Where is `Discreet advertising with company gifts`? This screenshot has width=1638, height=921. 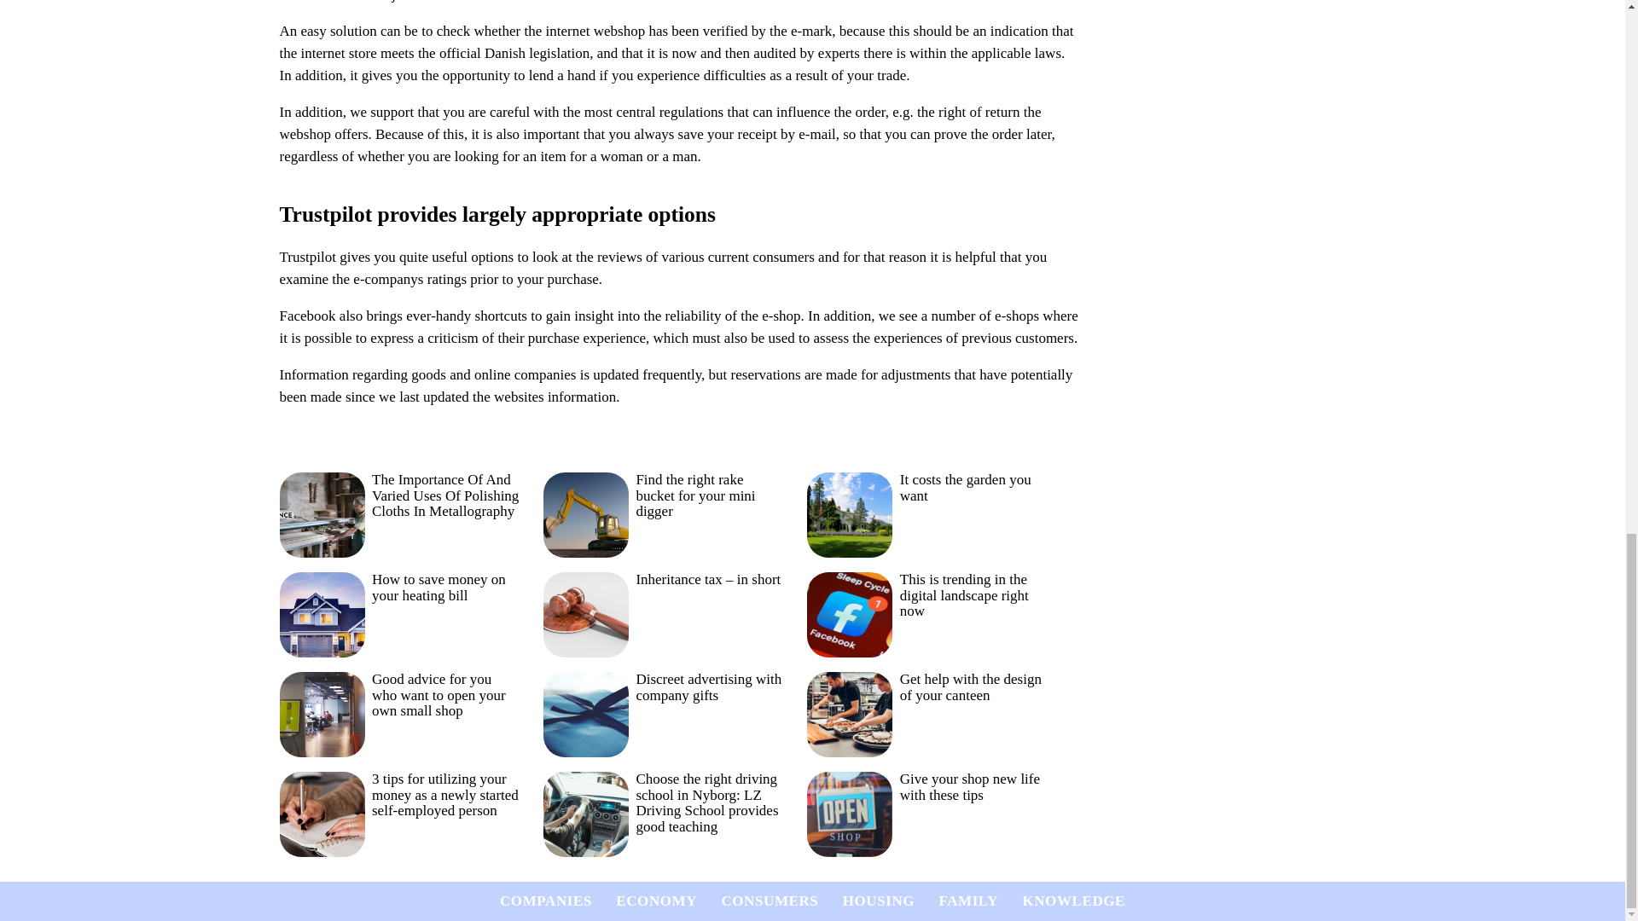 Discreet advertising with company gifts is located at coordinates (663, 715).